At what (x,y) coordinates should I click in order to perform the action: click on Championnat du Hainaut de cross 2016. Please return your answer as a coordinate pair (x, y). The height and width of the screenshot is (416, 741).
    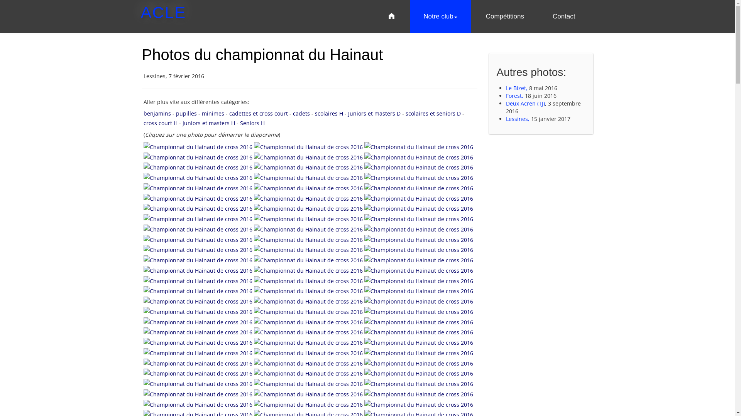
    Looking at the image, I should click on (419, 270).